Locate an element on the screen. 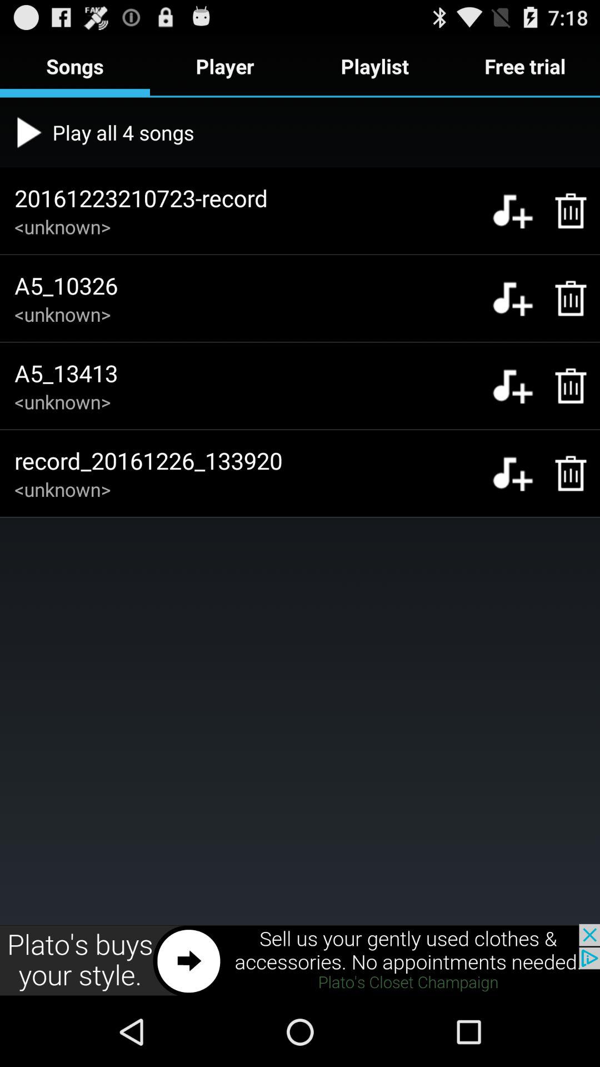  delete entry is located at coordinates (564, 386).